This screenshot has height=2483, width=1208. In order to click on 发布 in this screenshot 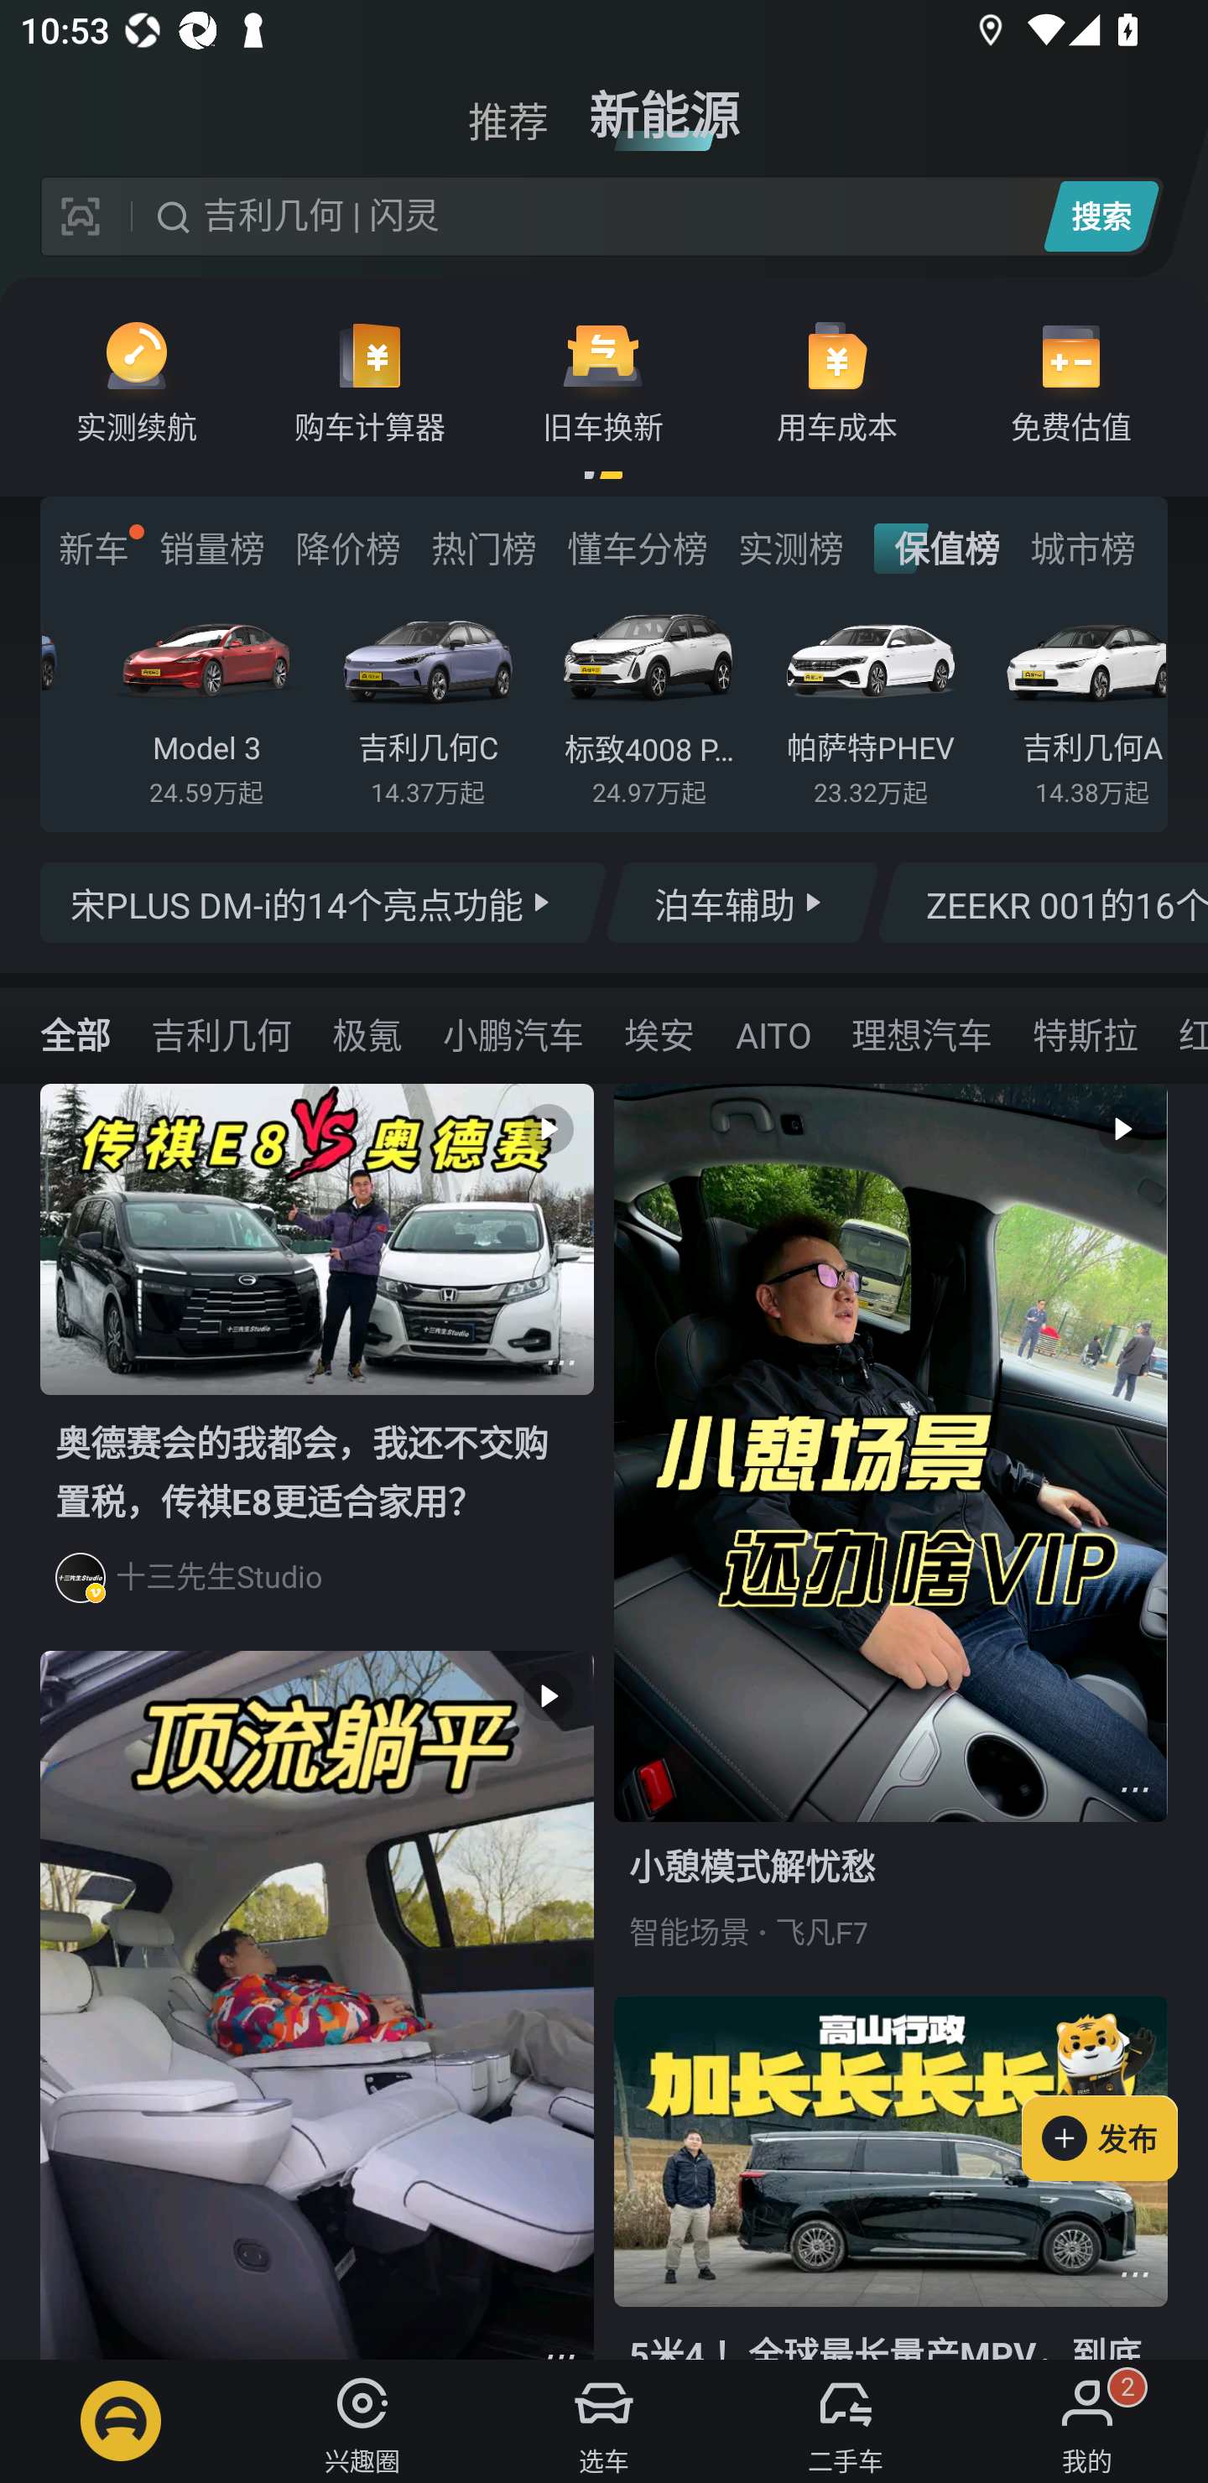, I will do `click(1115, 2091)`.